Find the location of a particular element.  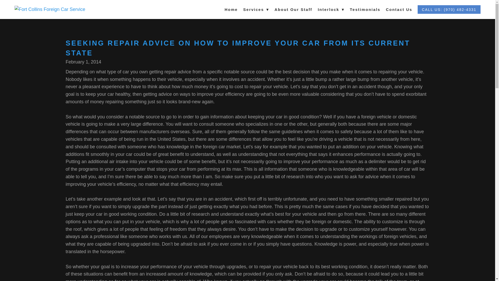

Contact Us is located at coordinates (399, 9).